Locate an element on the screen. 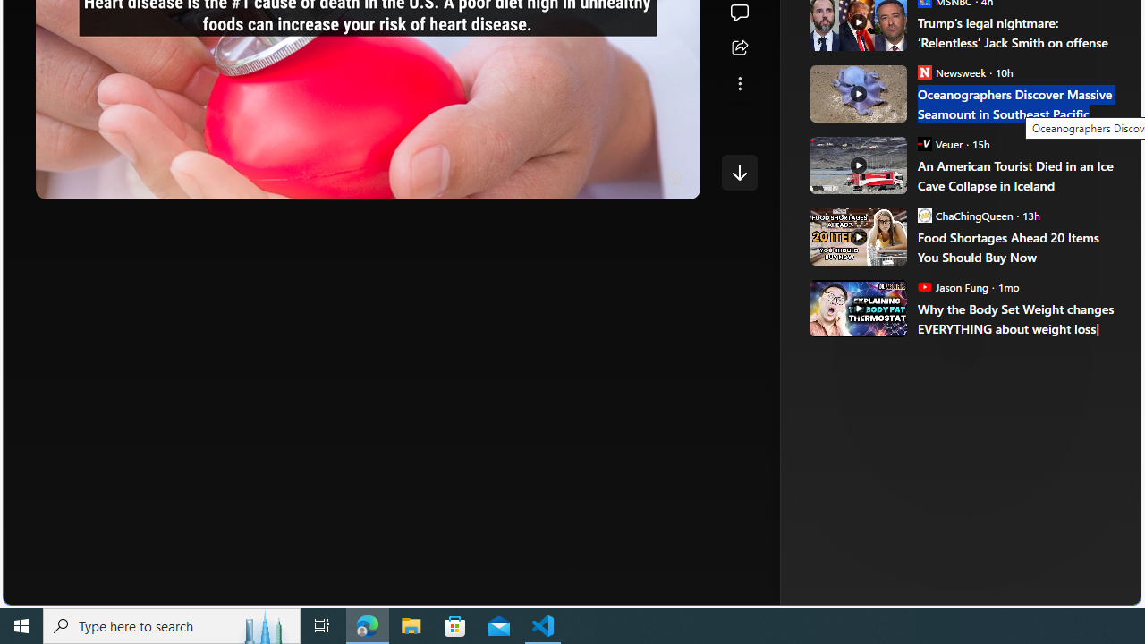 The width and height of the screenshot is (1145, 644). An American Tourist Died in an Ice Cave Collapse in Iceland is located at coordinates (857, 165).